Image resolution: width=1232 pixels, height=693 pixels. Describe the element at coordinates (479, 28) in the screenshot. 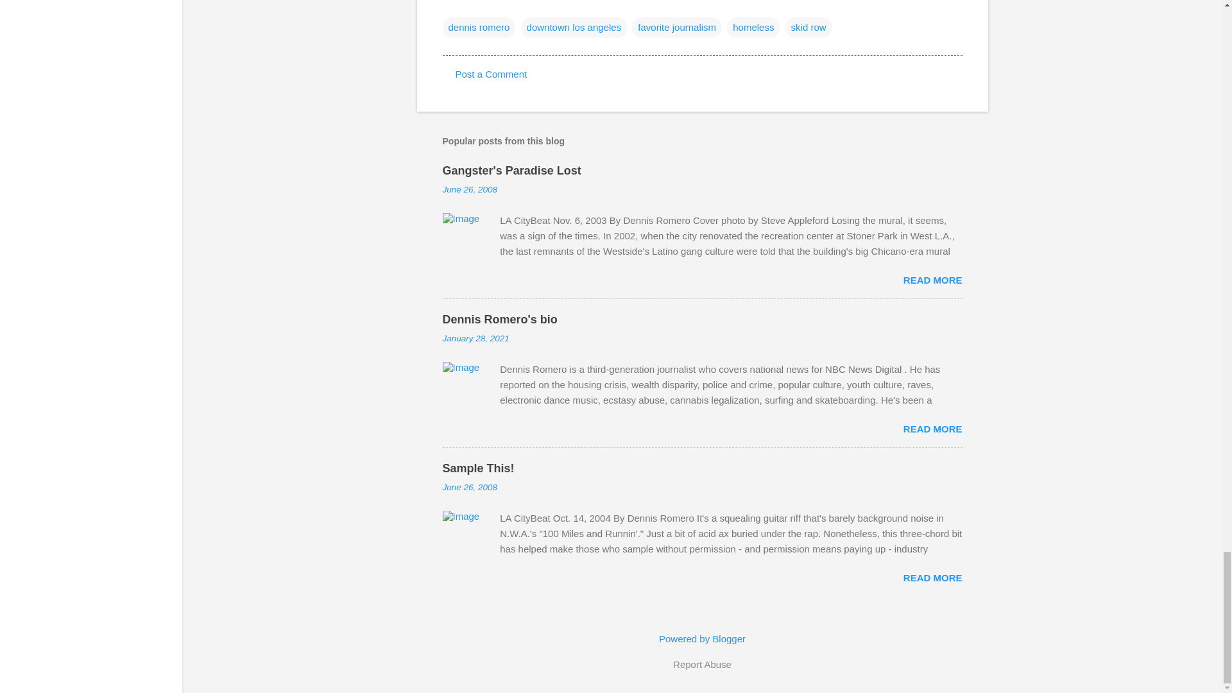

I see `dennis romero` at that location.